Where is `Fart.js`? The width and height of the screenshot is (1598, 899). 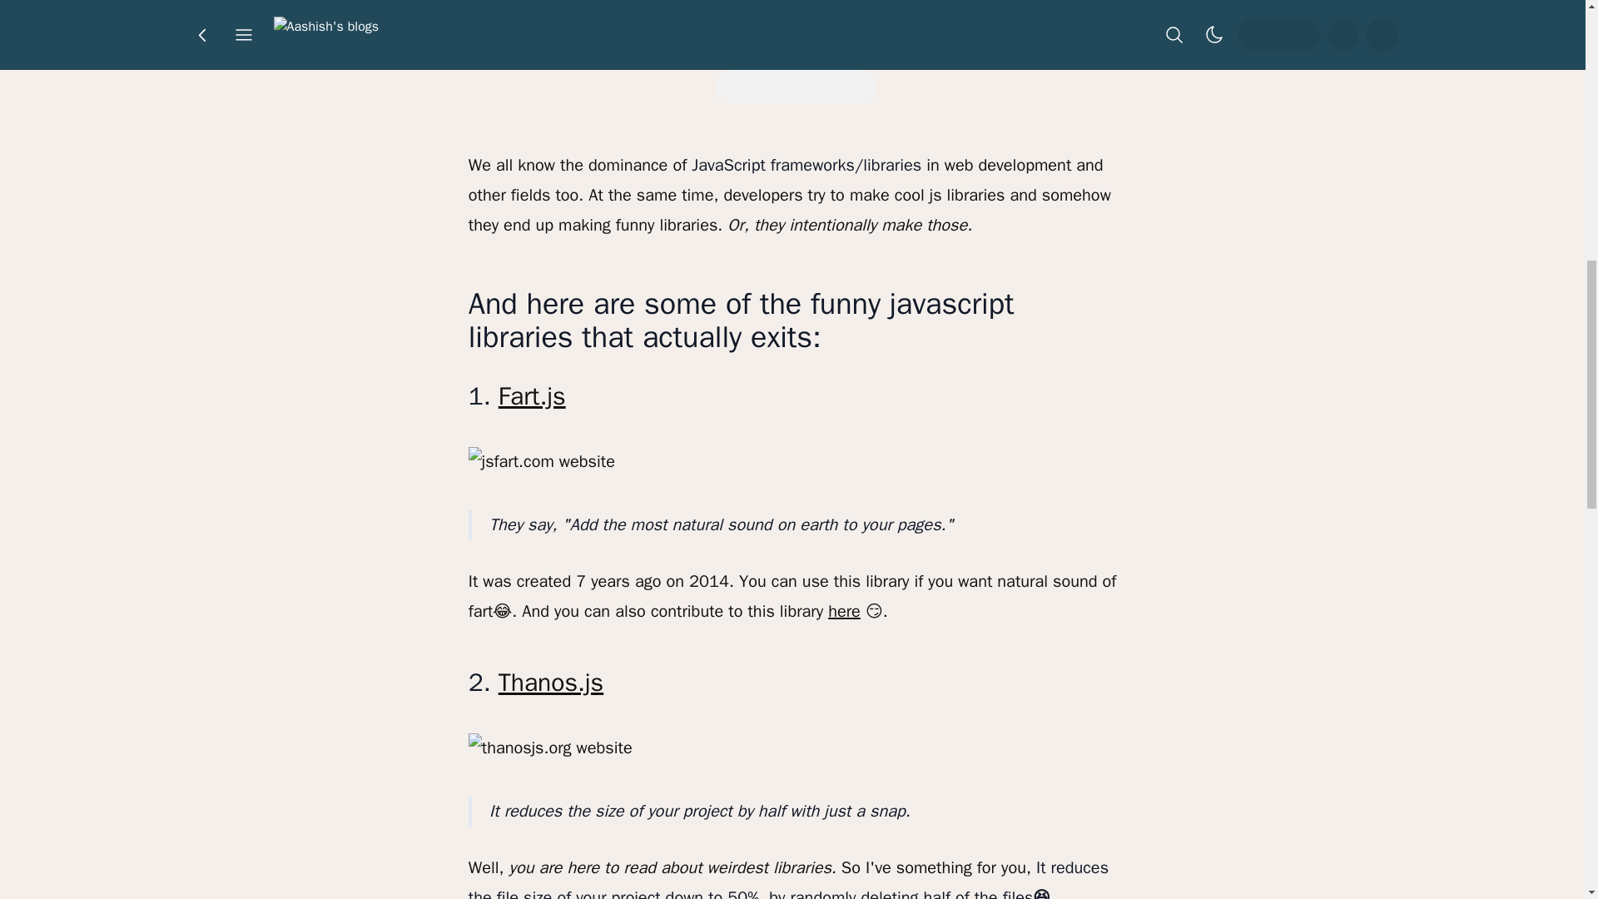 Fart.js is located at coordinates (532, 395).